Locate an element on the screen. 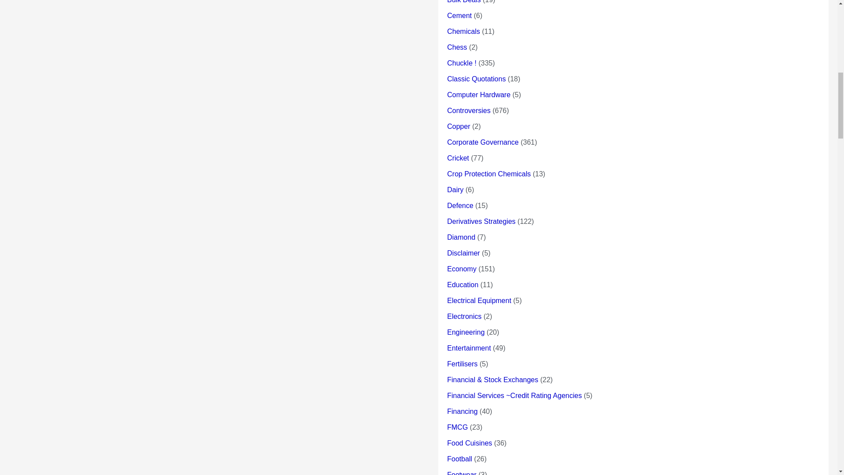 The width and height of the screenshot is (844, 475). Cement is located at coordinates (459, 16).